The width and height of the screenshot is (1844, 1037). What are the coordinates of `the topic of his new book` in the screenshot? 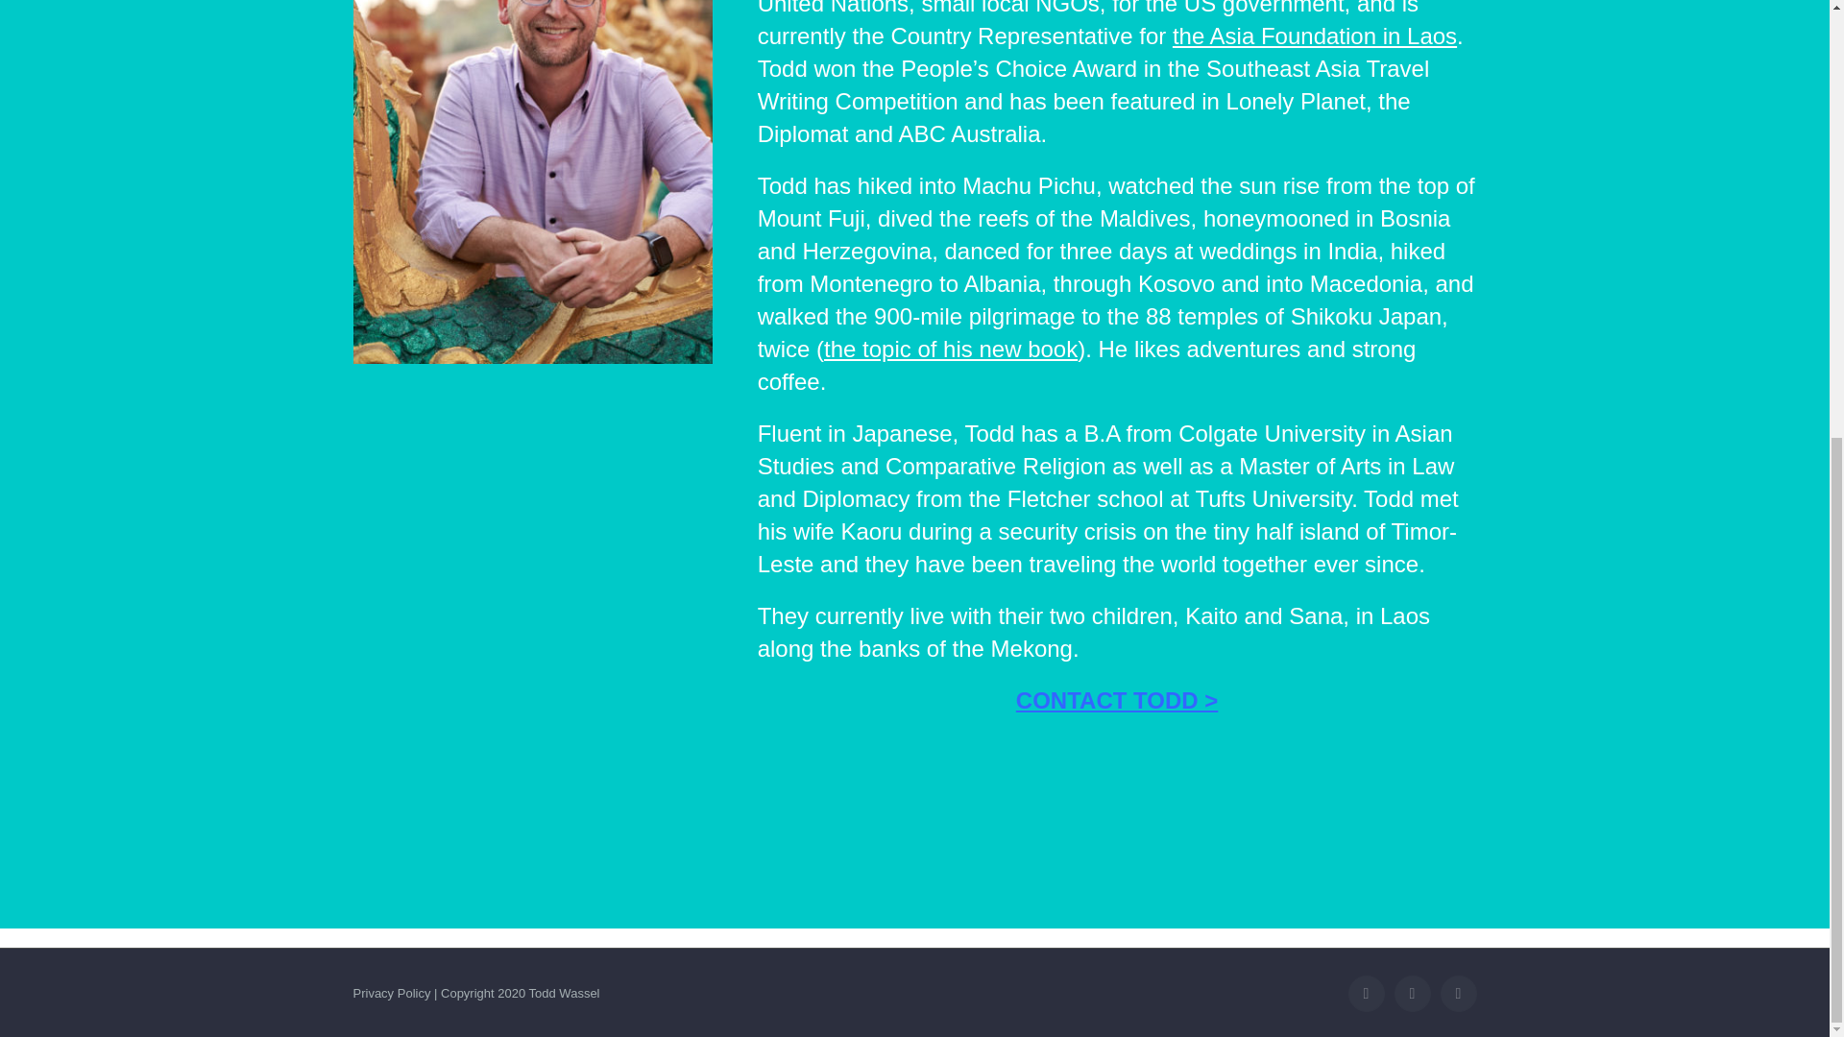 It's located at (951, 348).